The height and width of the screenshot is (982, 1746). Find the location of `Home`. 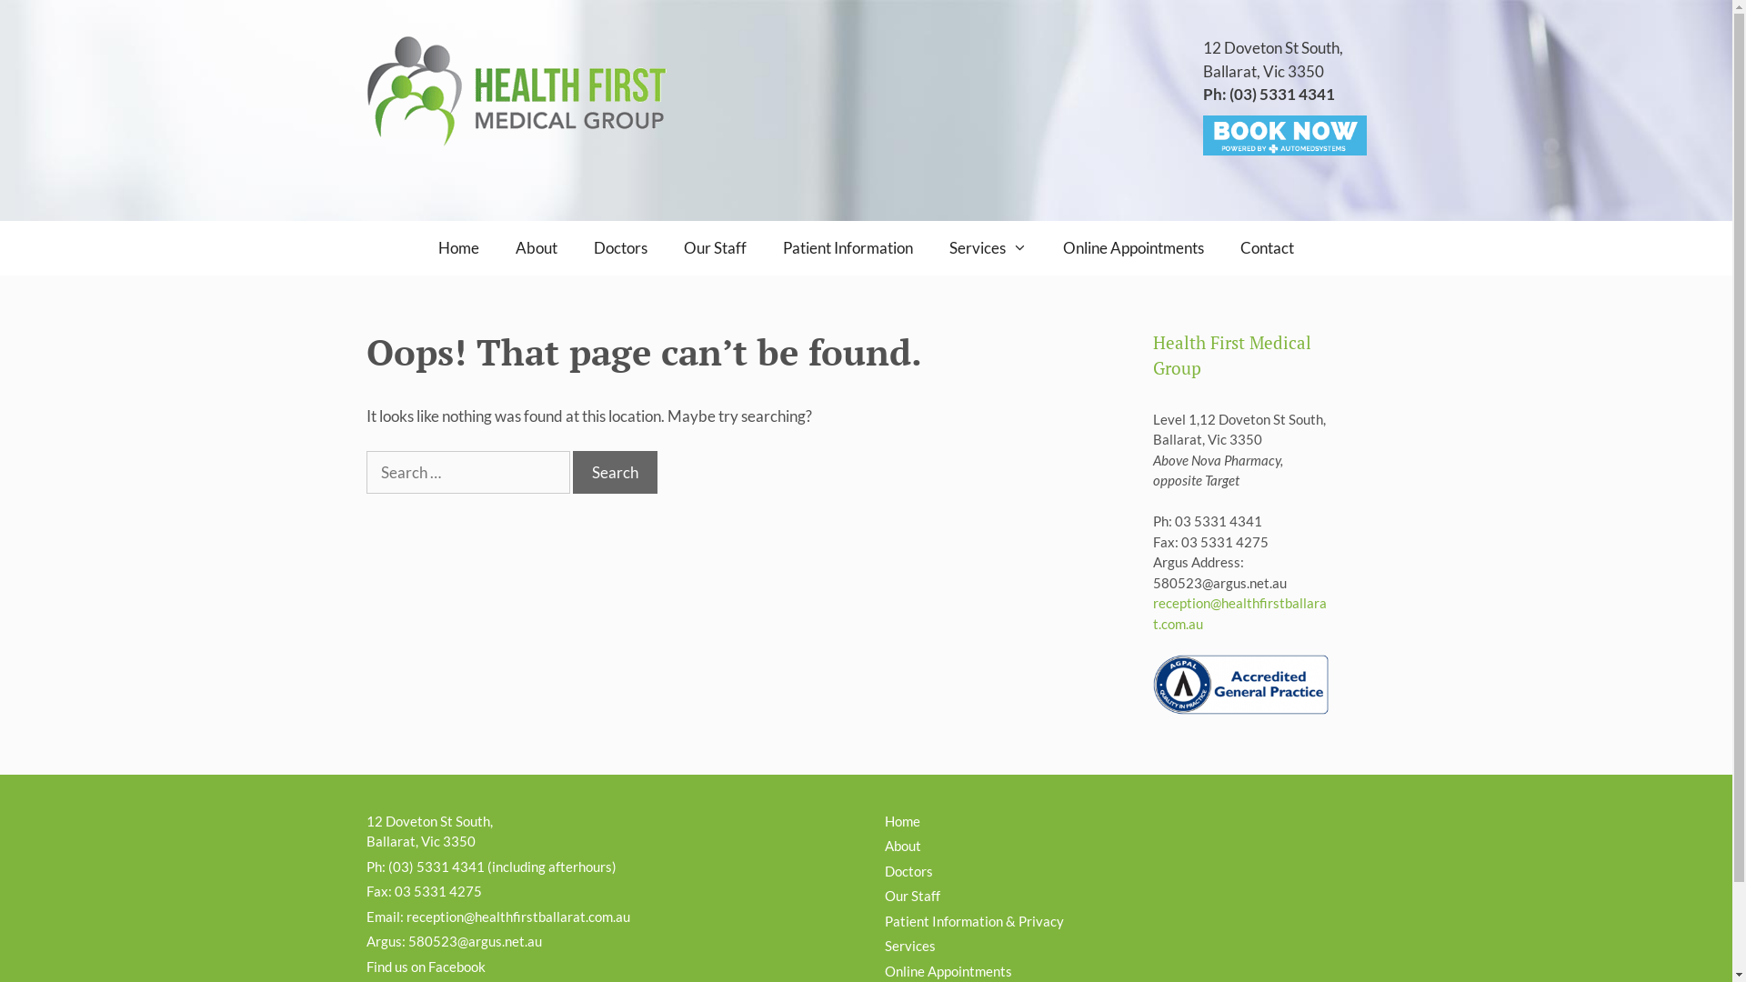

Home is located at coordinates (458, 248).